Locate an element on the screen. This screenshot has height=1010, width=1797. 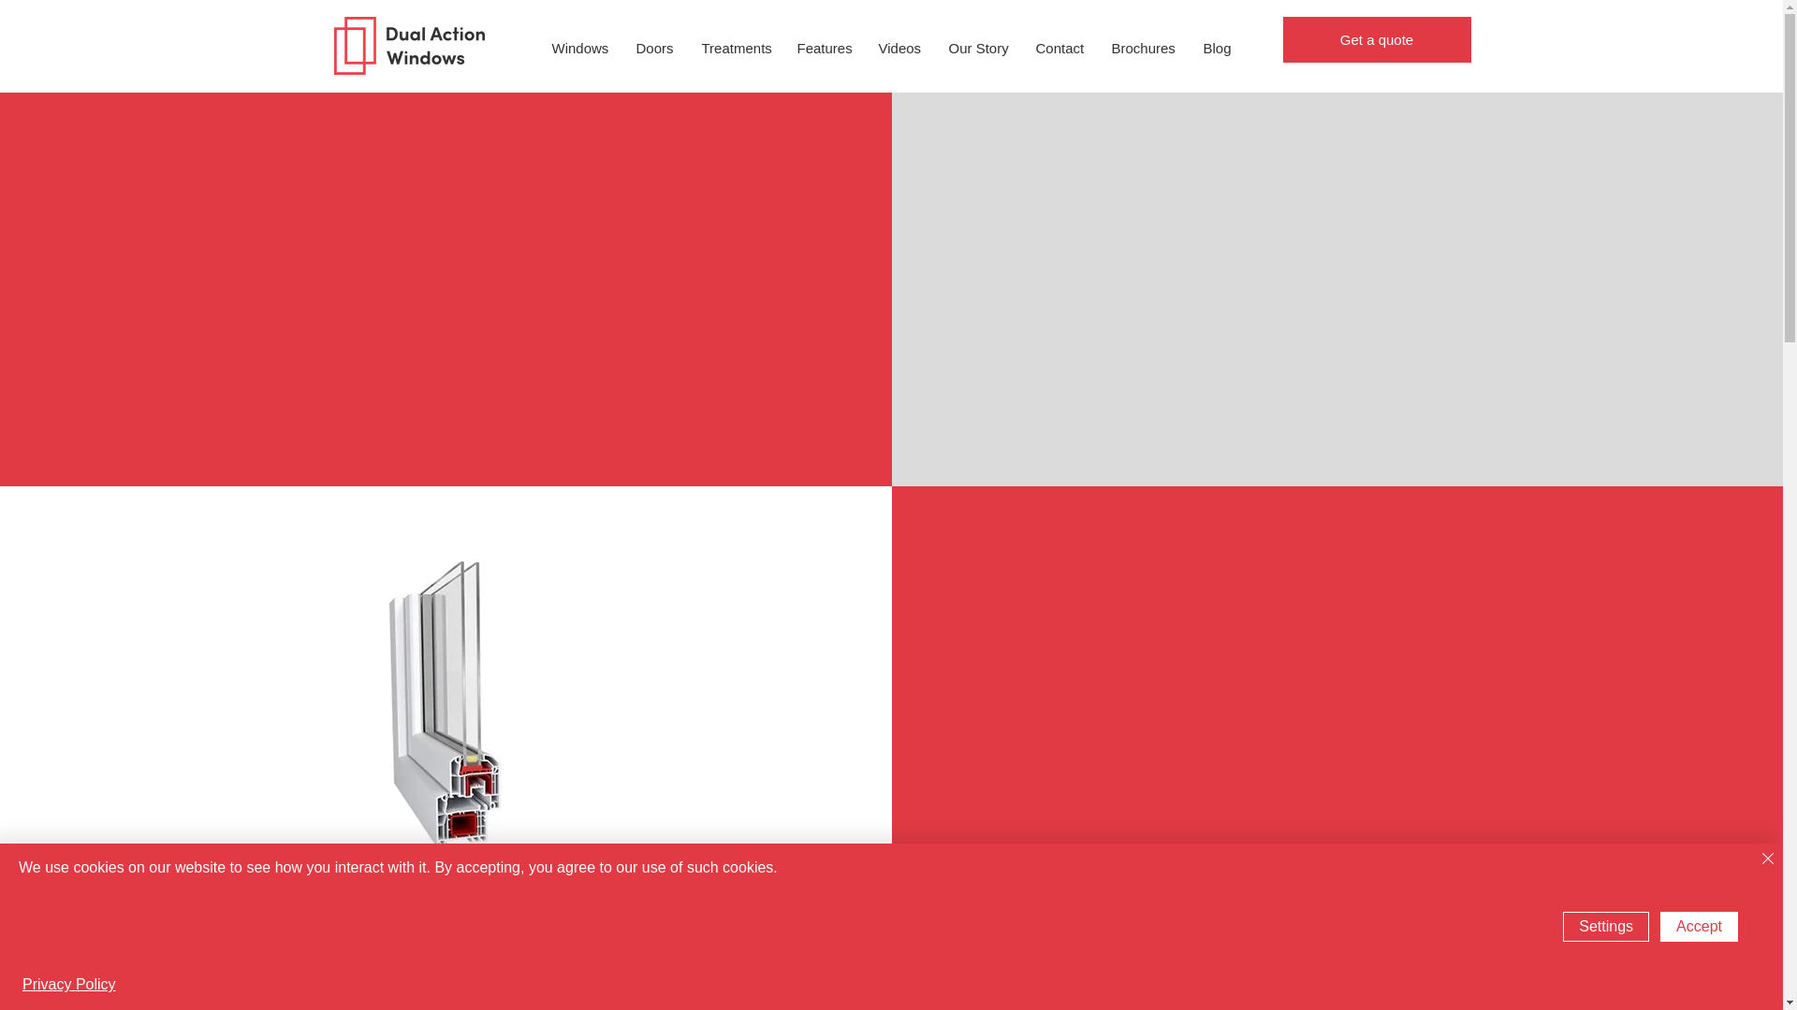
Get a quote is located at coordinates (1376, 39).